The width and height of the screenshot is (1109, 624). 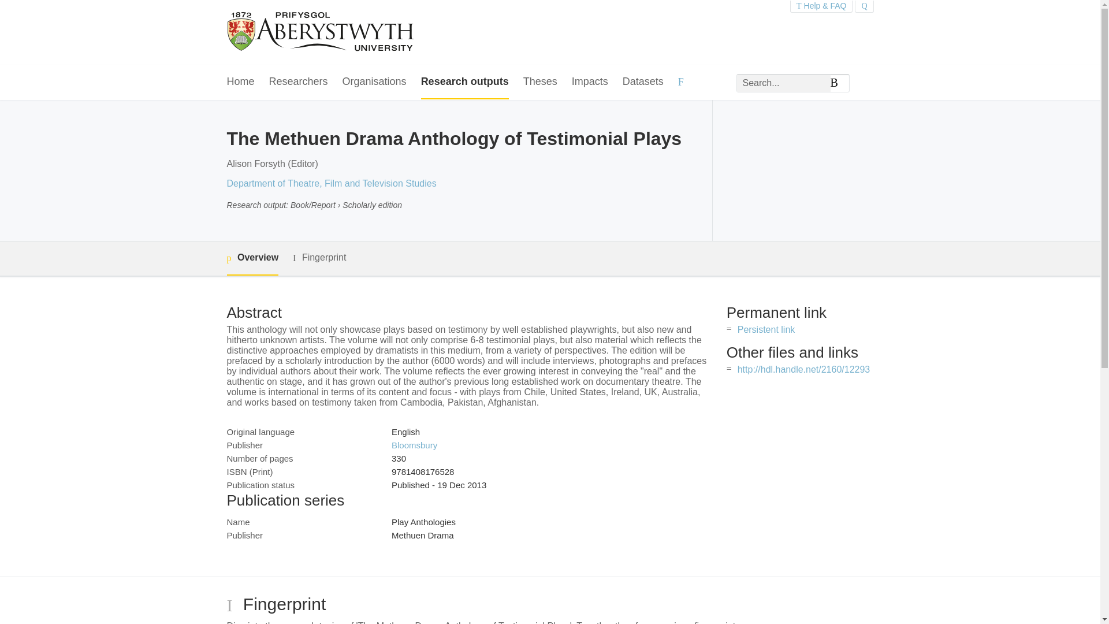 I want to click on Bloomsbury, so click(x=414, y=445).